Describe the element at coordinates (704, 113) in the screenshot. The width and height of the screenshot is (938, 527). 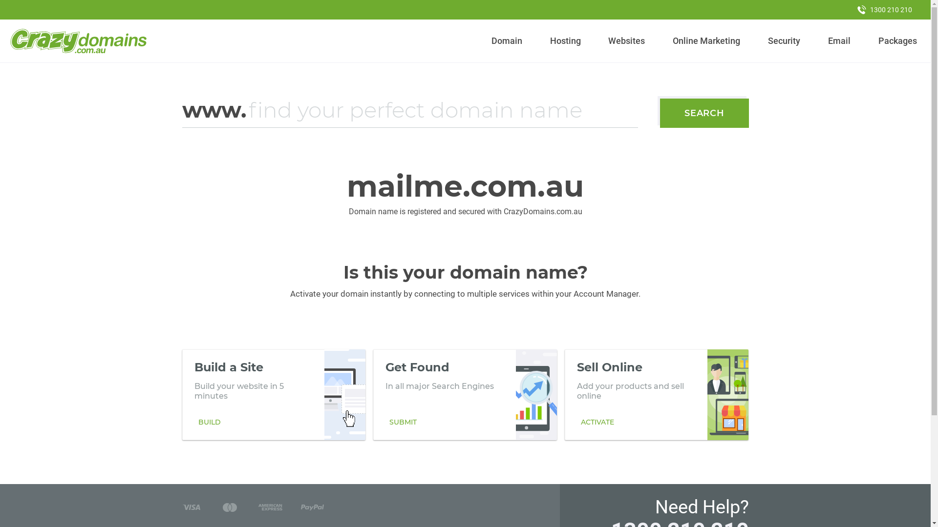
I see `SEARCH` at that location.